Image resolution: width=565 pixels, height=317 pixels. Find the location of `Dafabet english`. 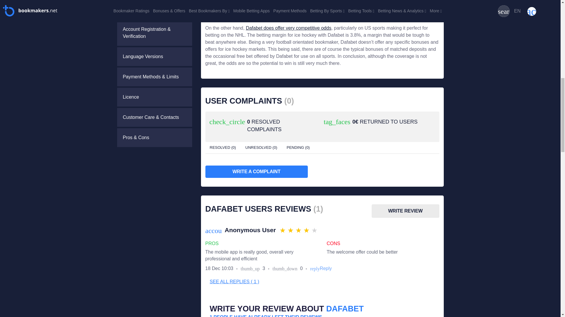

Dafabet english is located at coordinates (154, 57).